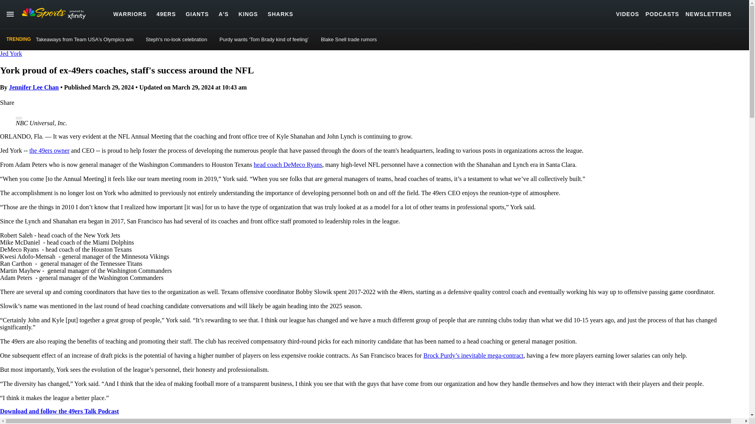 The width and height of the screenshot is (755, 424). What do you see at coordinates (349, 39) in the screenshot?
I see `Blake Snell trade rumors` at bounding box center [349, 39].